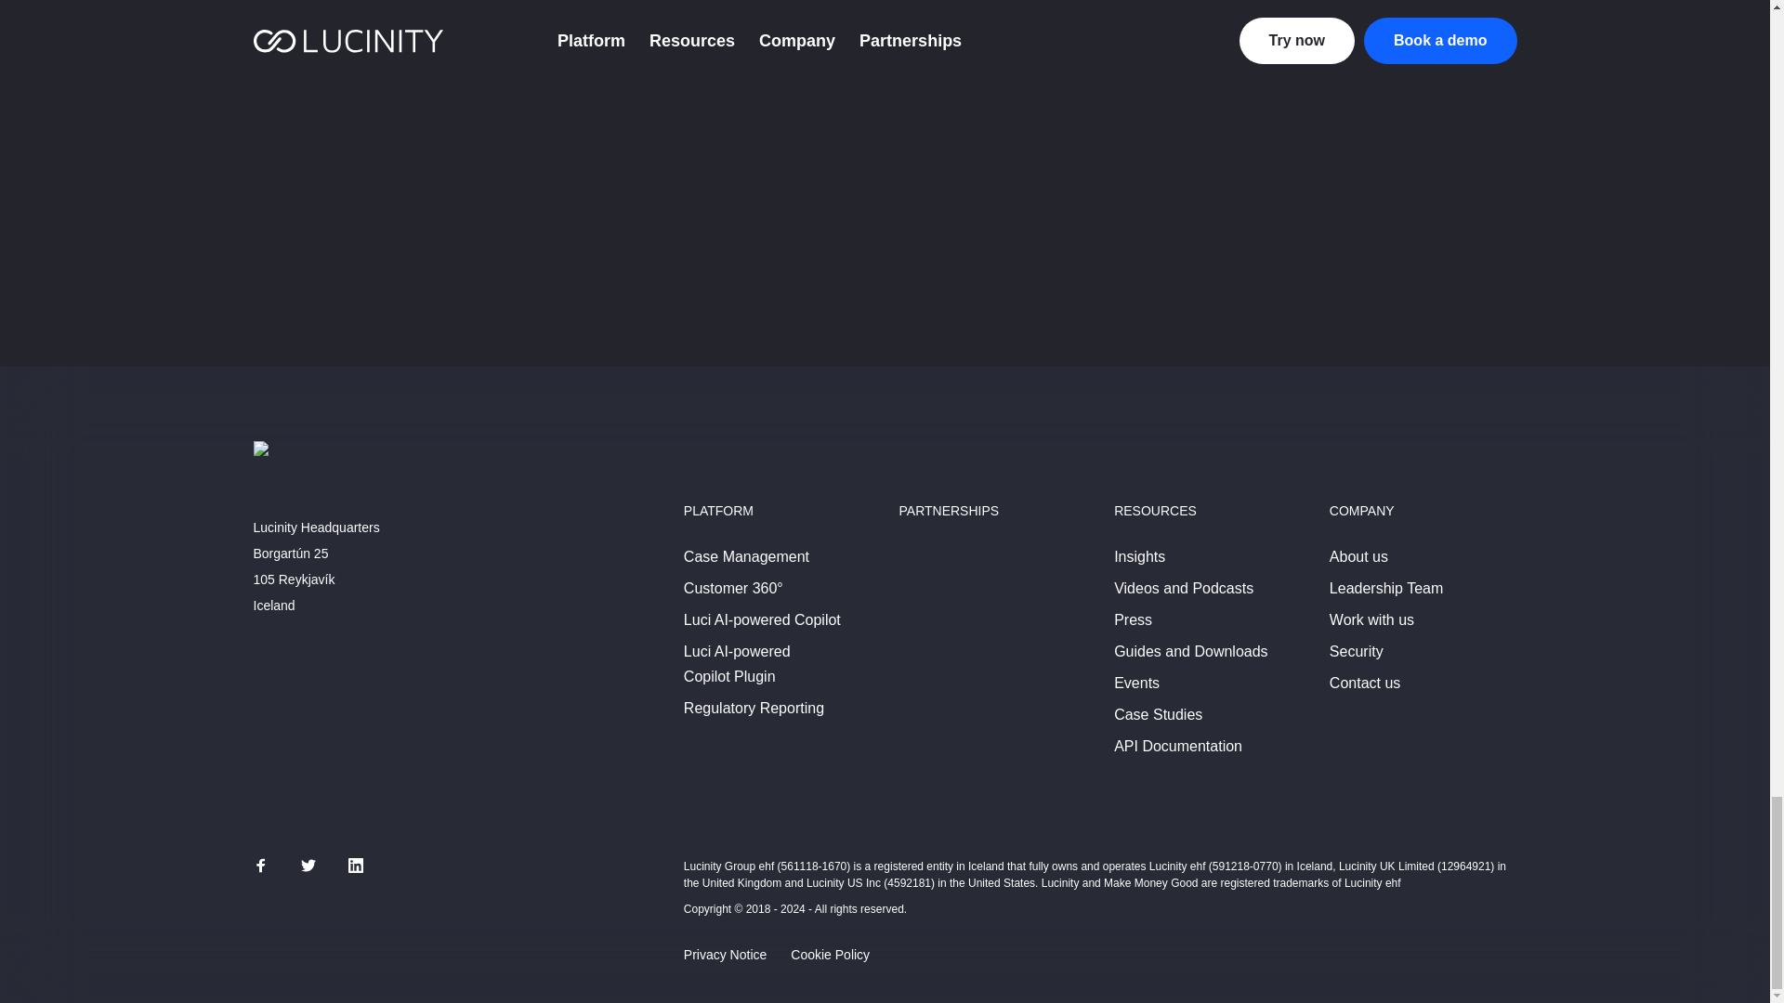  What do you see at coordinates (1184, 589) in the screenshot?
I see `Videos and Podcasts` at bounding box center [1184, 589].